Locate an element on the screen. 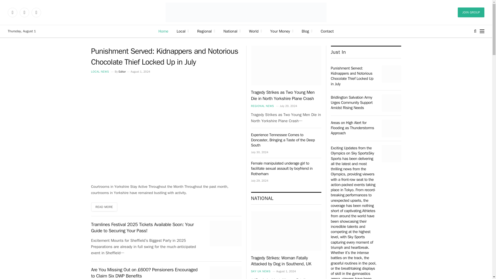 The image size is (496, 279). JOIN GROUP is located at coordinates (471, 12).